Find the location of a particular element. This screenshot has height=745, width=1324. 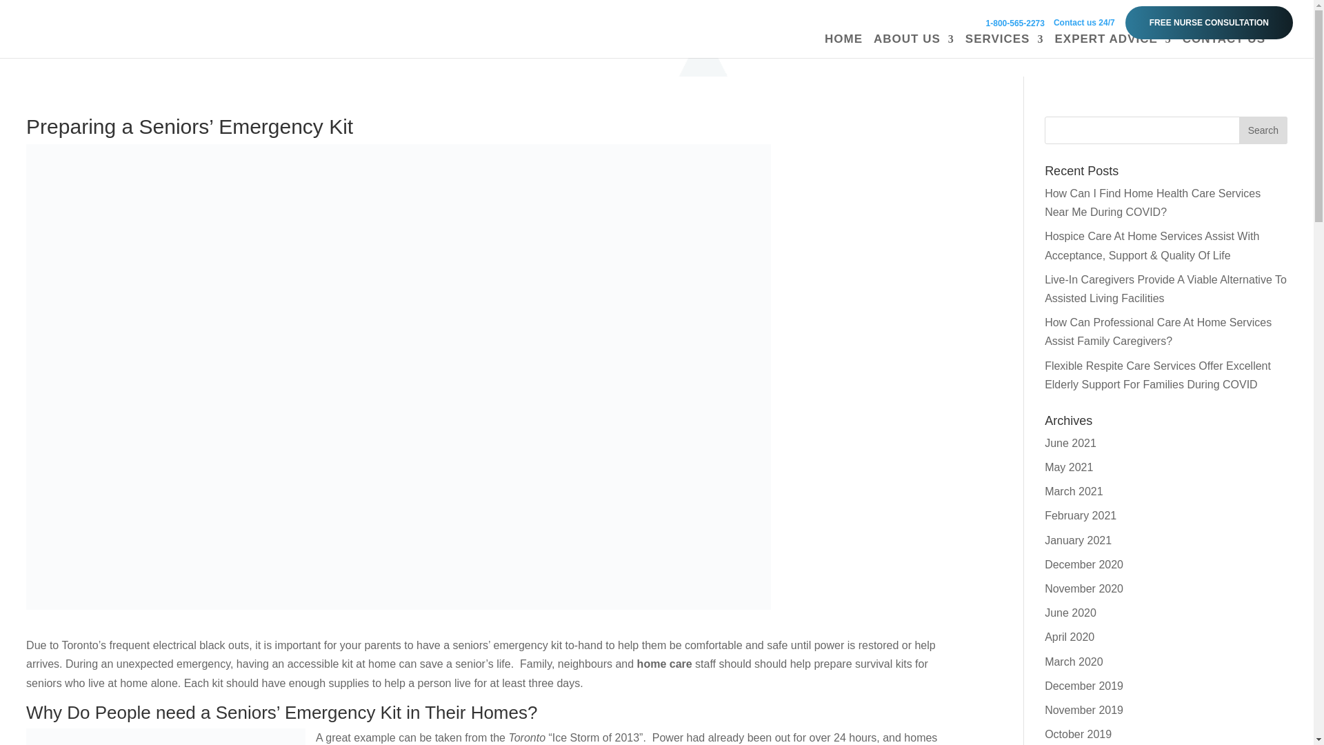

1-800-565-2273 is located at coordinates (1015, 23).